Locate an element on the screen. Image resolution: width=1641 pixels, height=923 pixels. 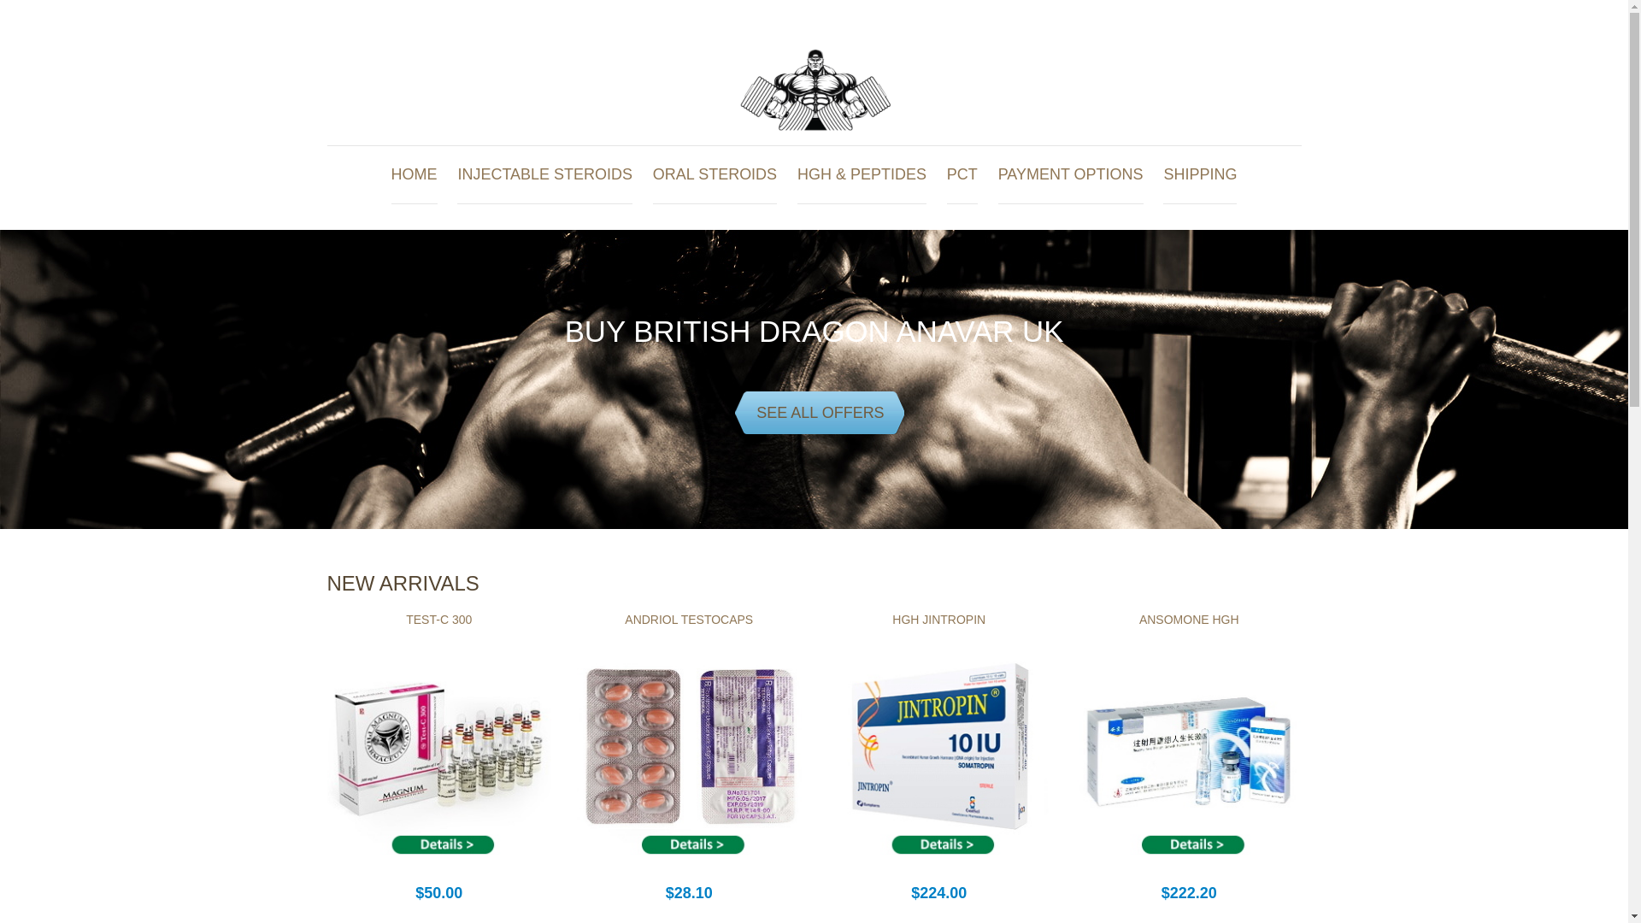
ANSOMONE HGH is located at coordinates (1188, 620).